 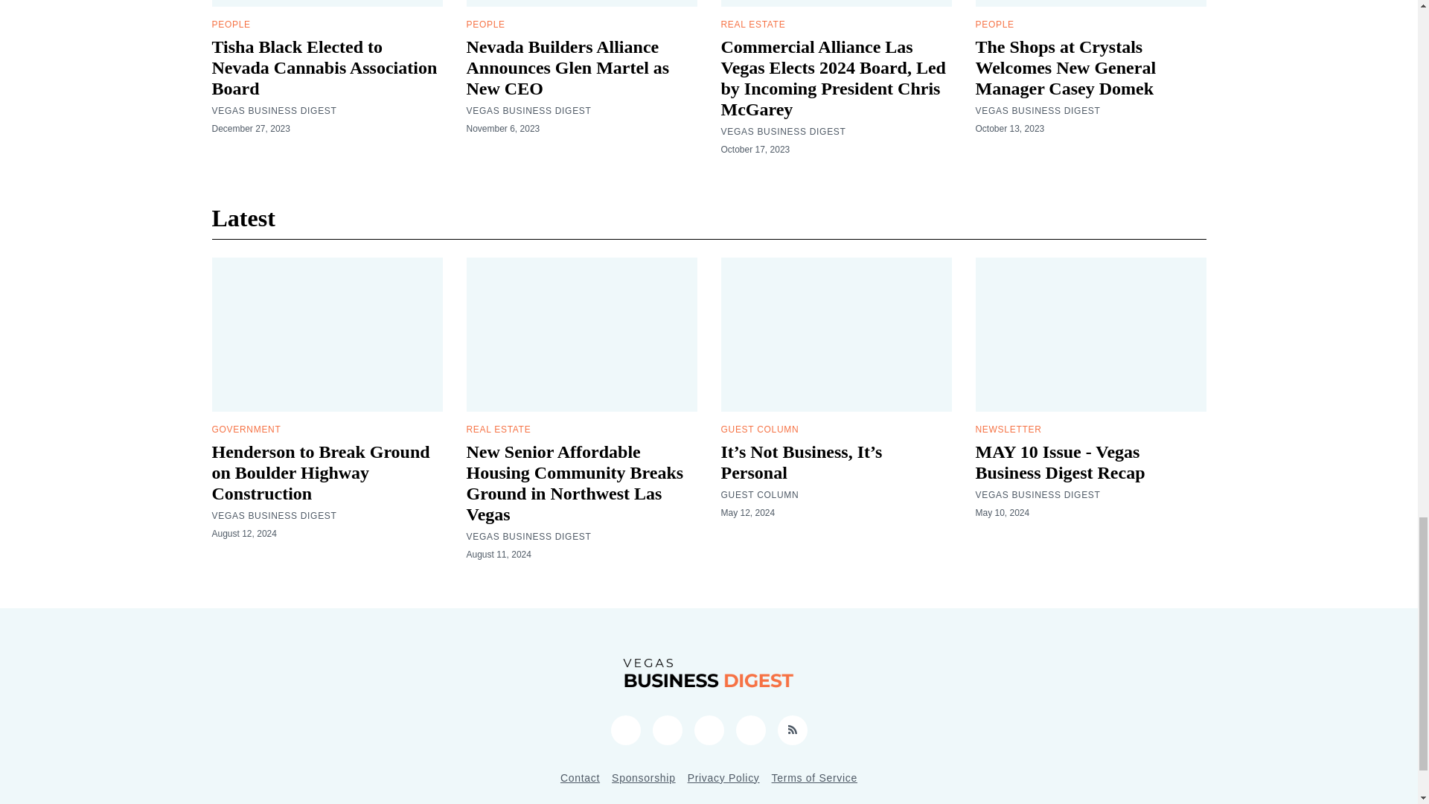 I want to click on PEOPLE, so click(x=231, y=24).